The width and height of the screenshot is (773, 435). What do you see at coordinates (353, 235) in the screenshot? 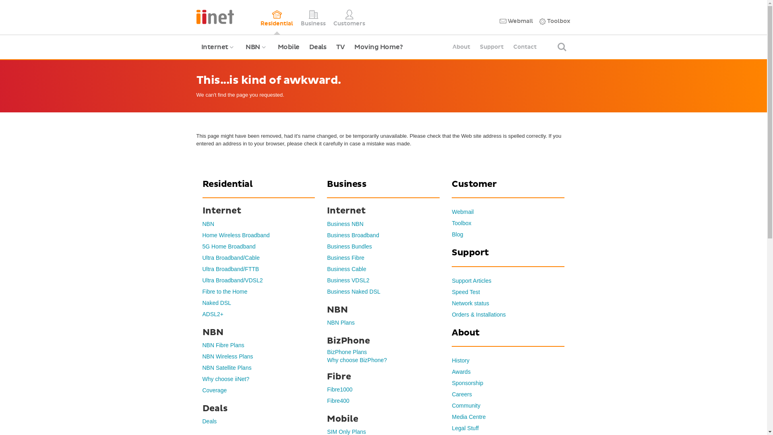
I see `Business Broadband` at bounding box center [353, 235].